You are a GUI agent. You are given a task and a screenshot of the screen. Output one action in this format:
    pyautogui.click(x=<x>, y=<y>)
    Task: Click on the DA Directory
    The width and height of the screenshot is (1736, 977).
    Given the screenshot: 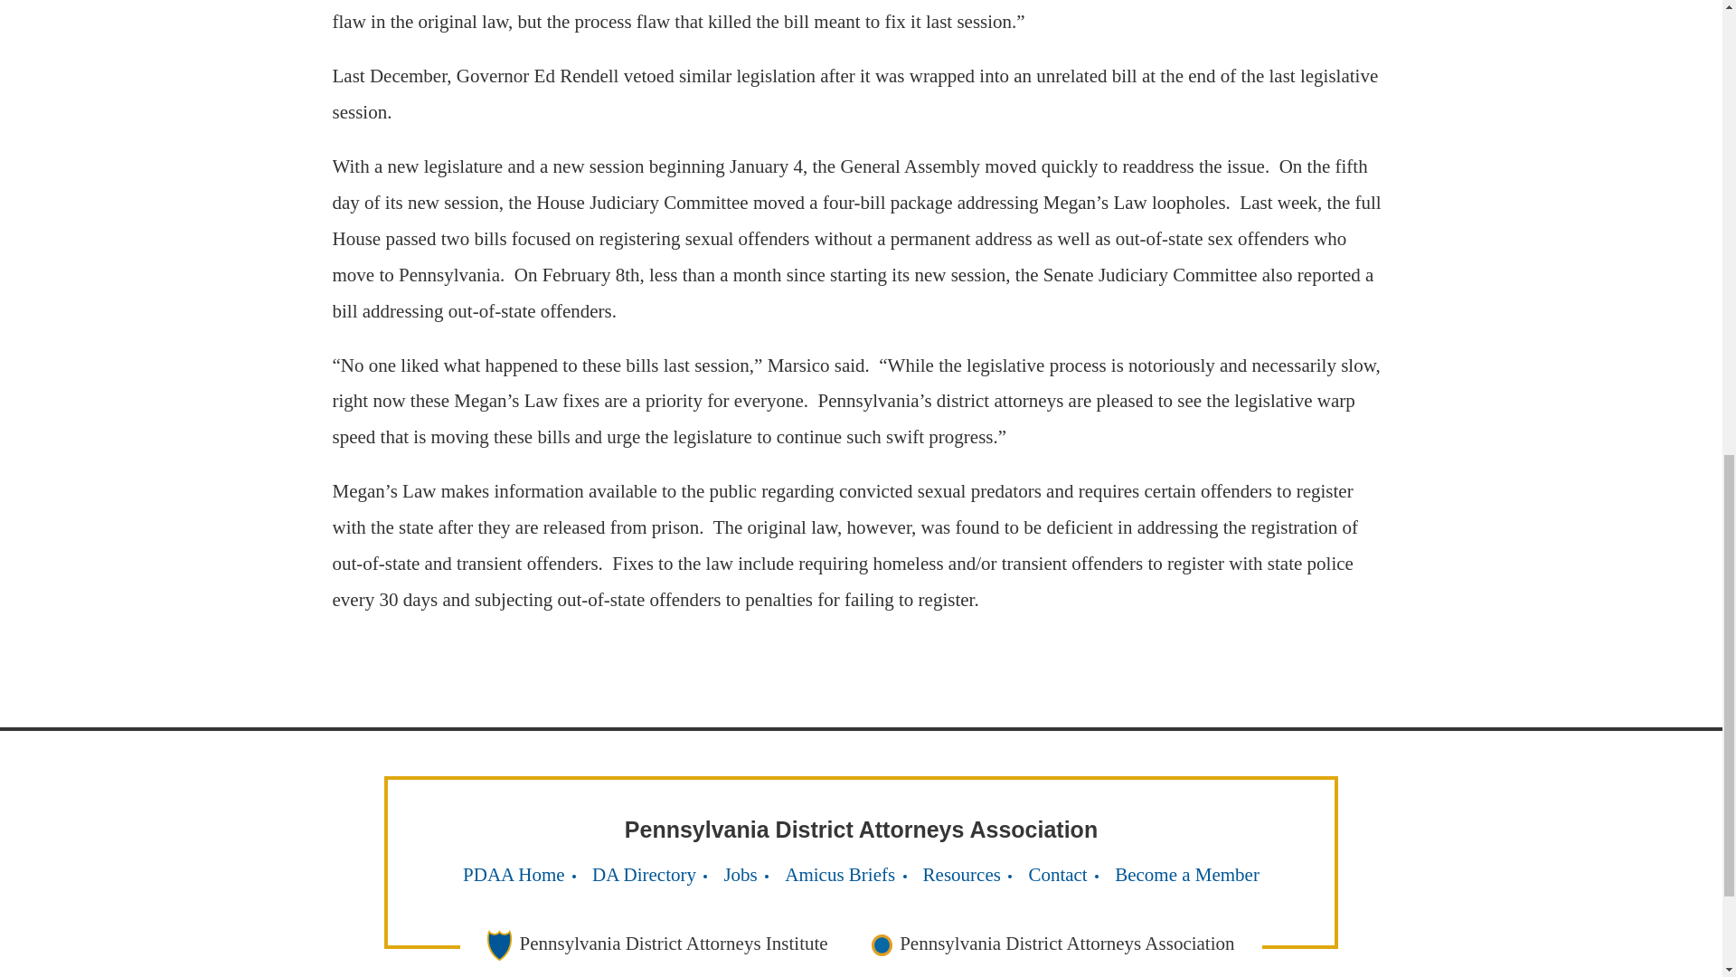 What is the action you would take?
    pyautogui.click(x=644, y=874)
    